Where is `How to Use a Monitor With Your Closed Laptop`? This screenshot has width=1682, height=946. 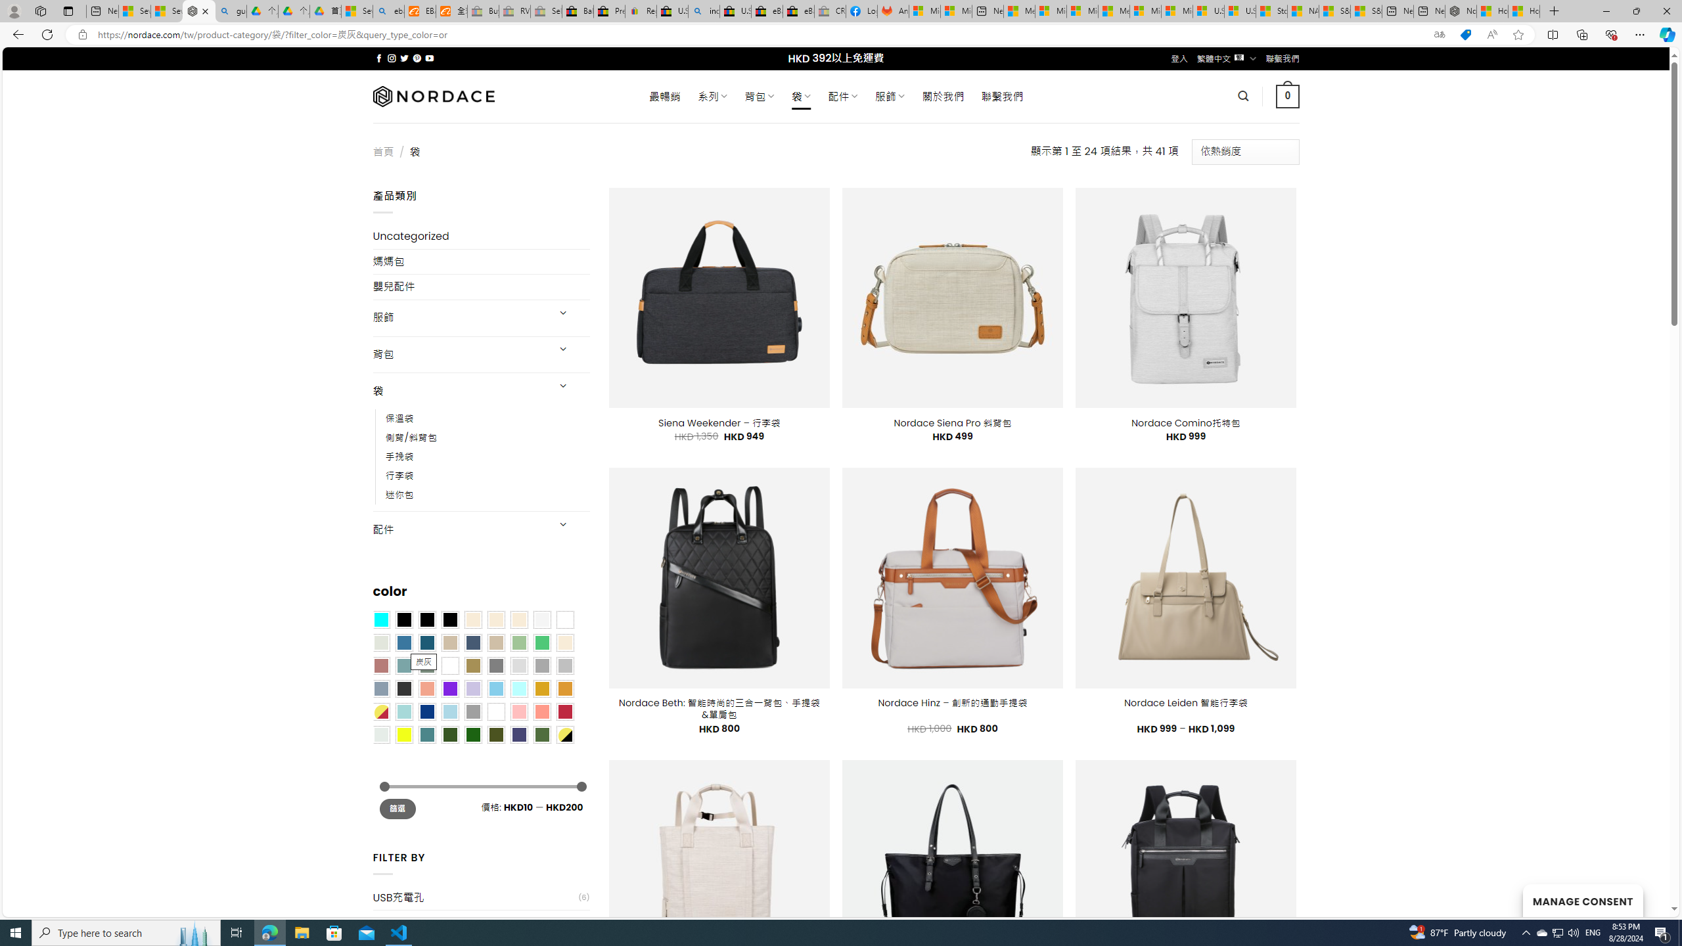 How to Use a Monitor With Your Closed Laptop is located at coordinates (1524, 11).